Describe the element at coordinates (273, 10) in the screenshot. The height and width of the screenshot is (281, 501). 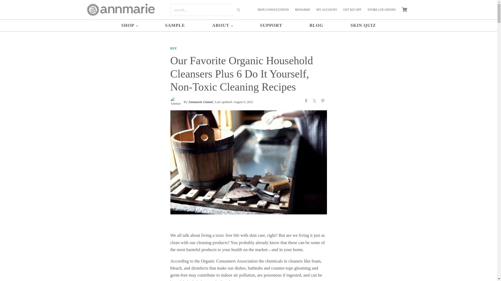
I see `SKIN CONSULTATION` at that location.